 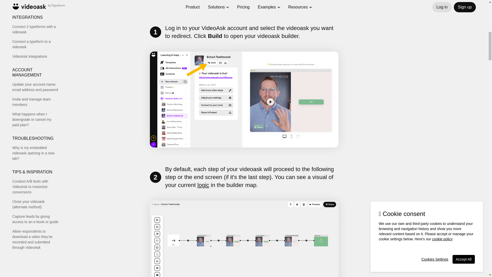 What do you see at coordinates (36, 29) in the screenshot?
I see `Connect 2 typeforms with a videoask` at bounding box center [36, 29].